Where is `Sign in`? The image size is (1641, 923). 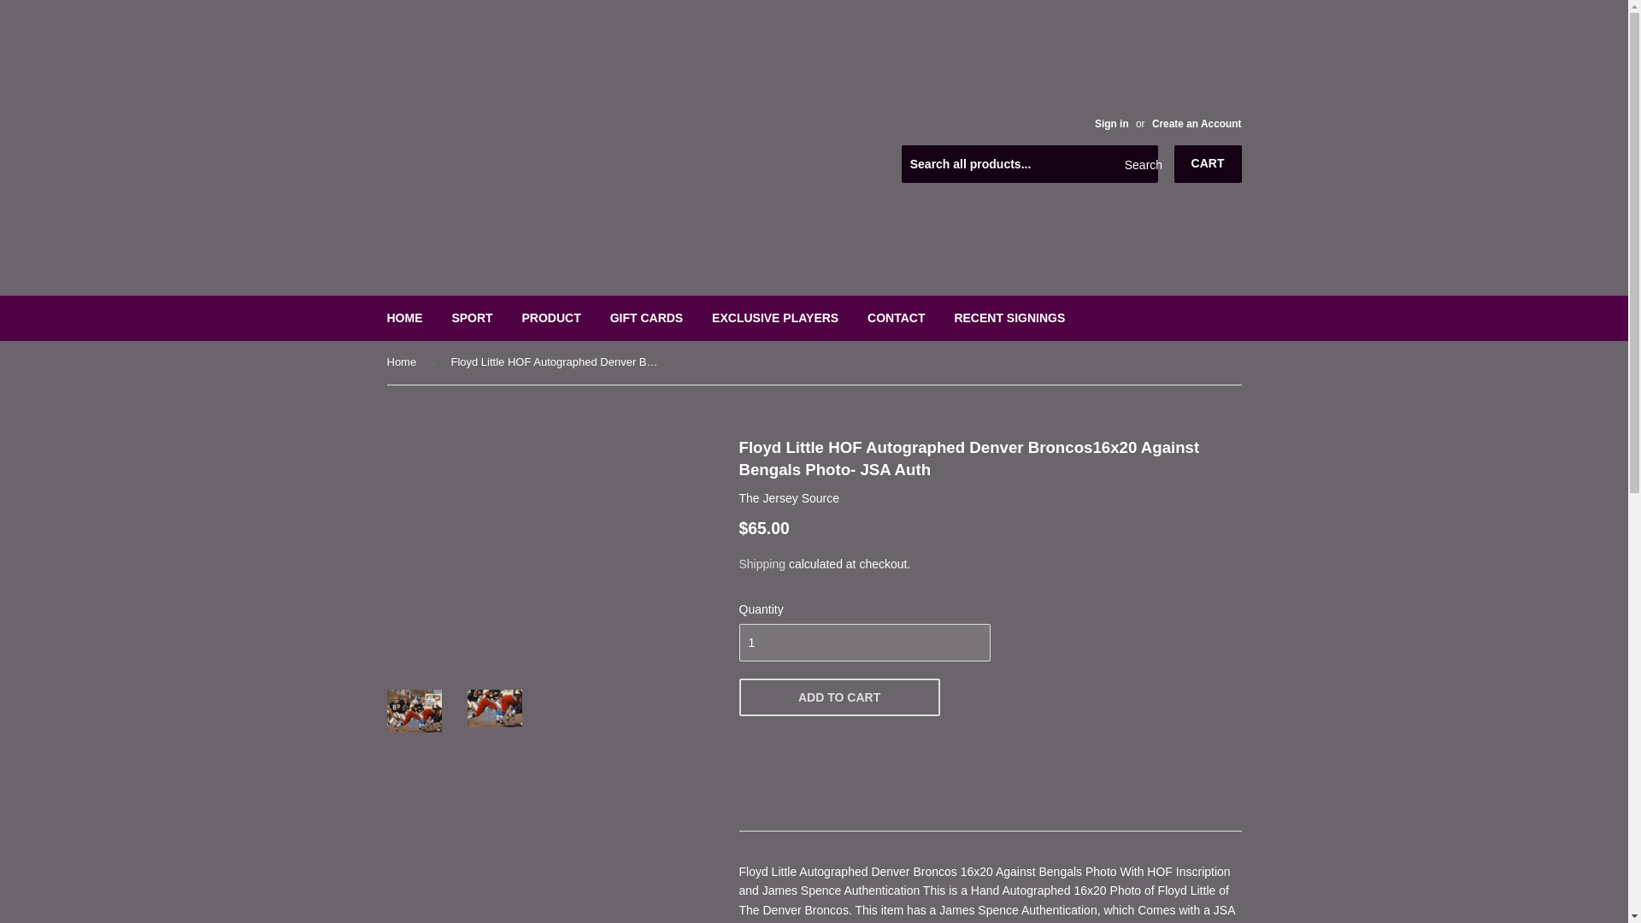
Sign in is located at coordinates (1111, 124).